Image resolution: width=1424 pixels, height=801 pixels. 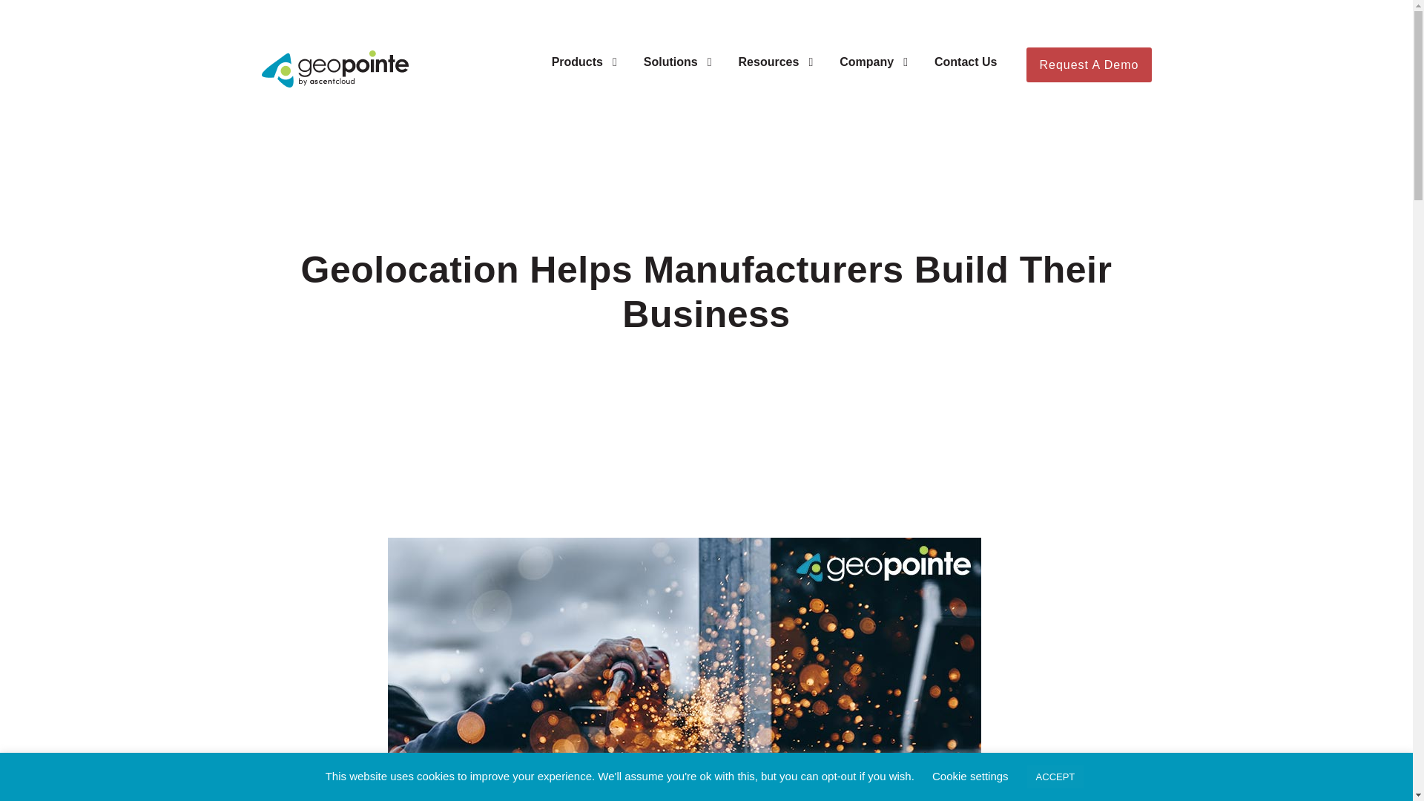 I want to click on logo-nav, so click(x=334, y=68).